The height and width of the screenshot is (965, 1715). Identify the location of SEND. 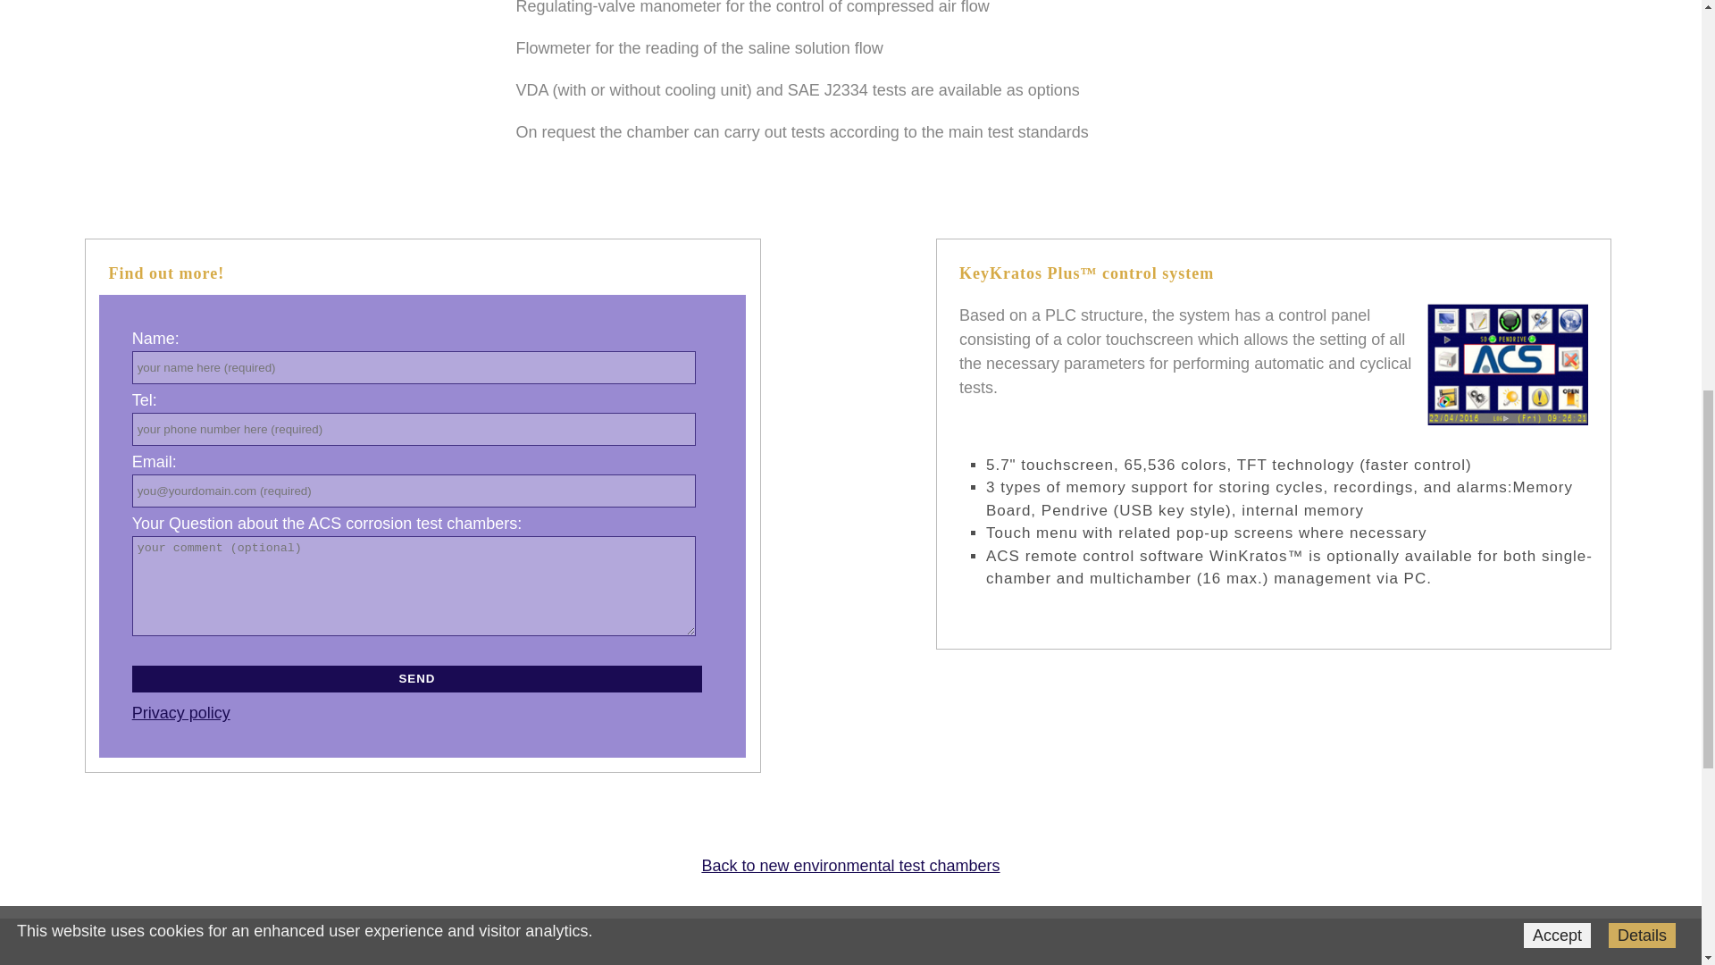
(416, 679).